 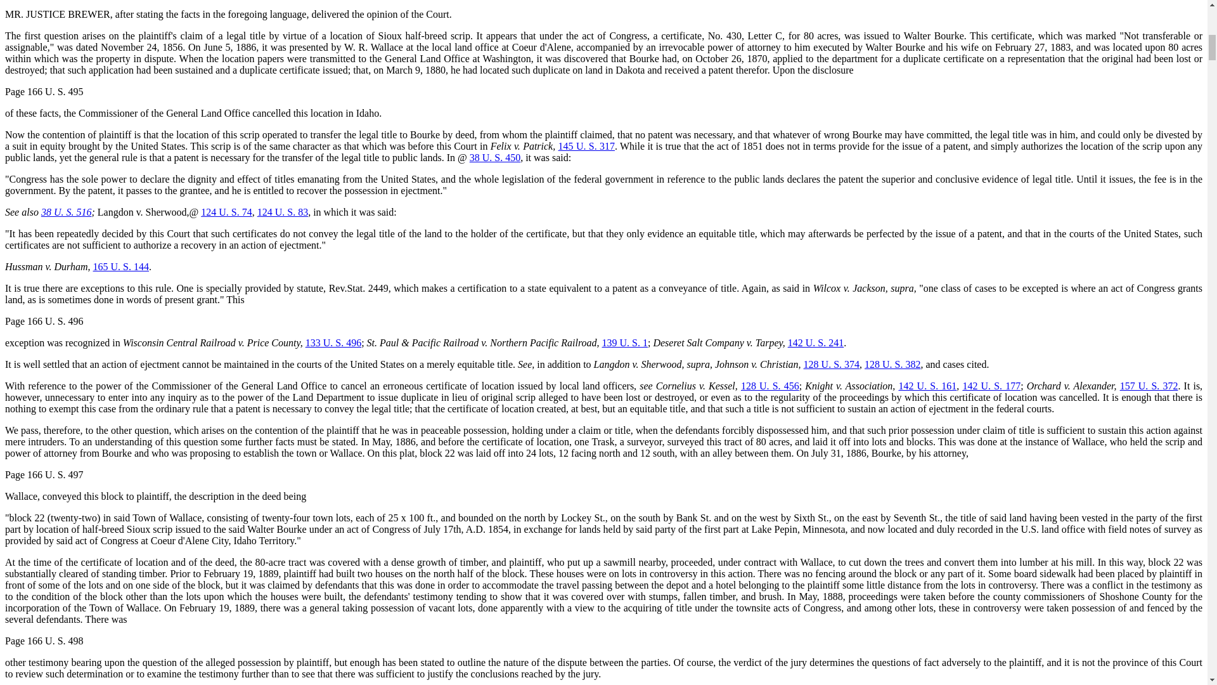 What do you see at coordinates (67, 212) in the screenshot?
I see `38 U. S. 516` at bounding box center [67, 212].